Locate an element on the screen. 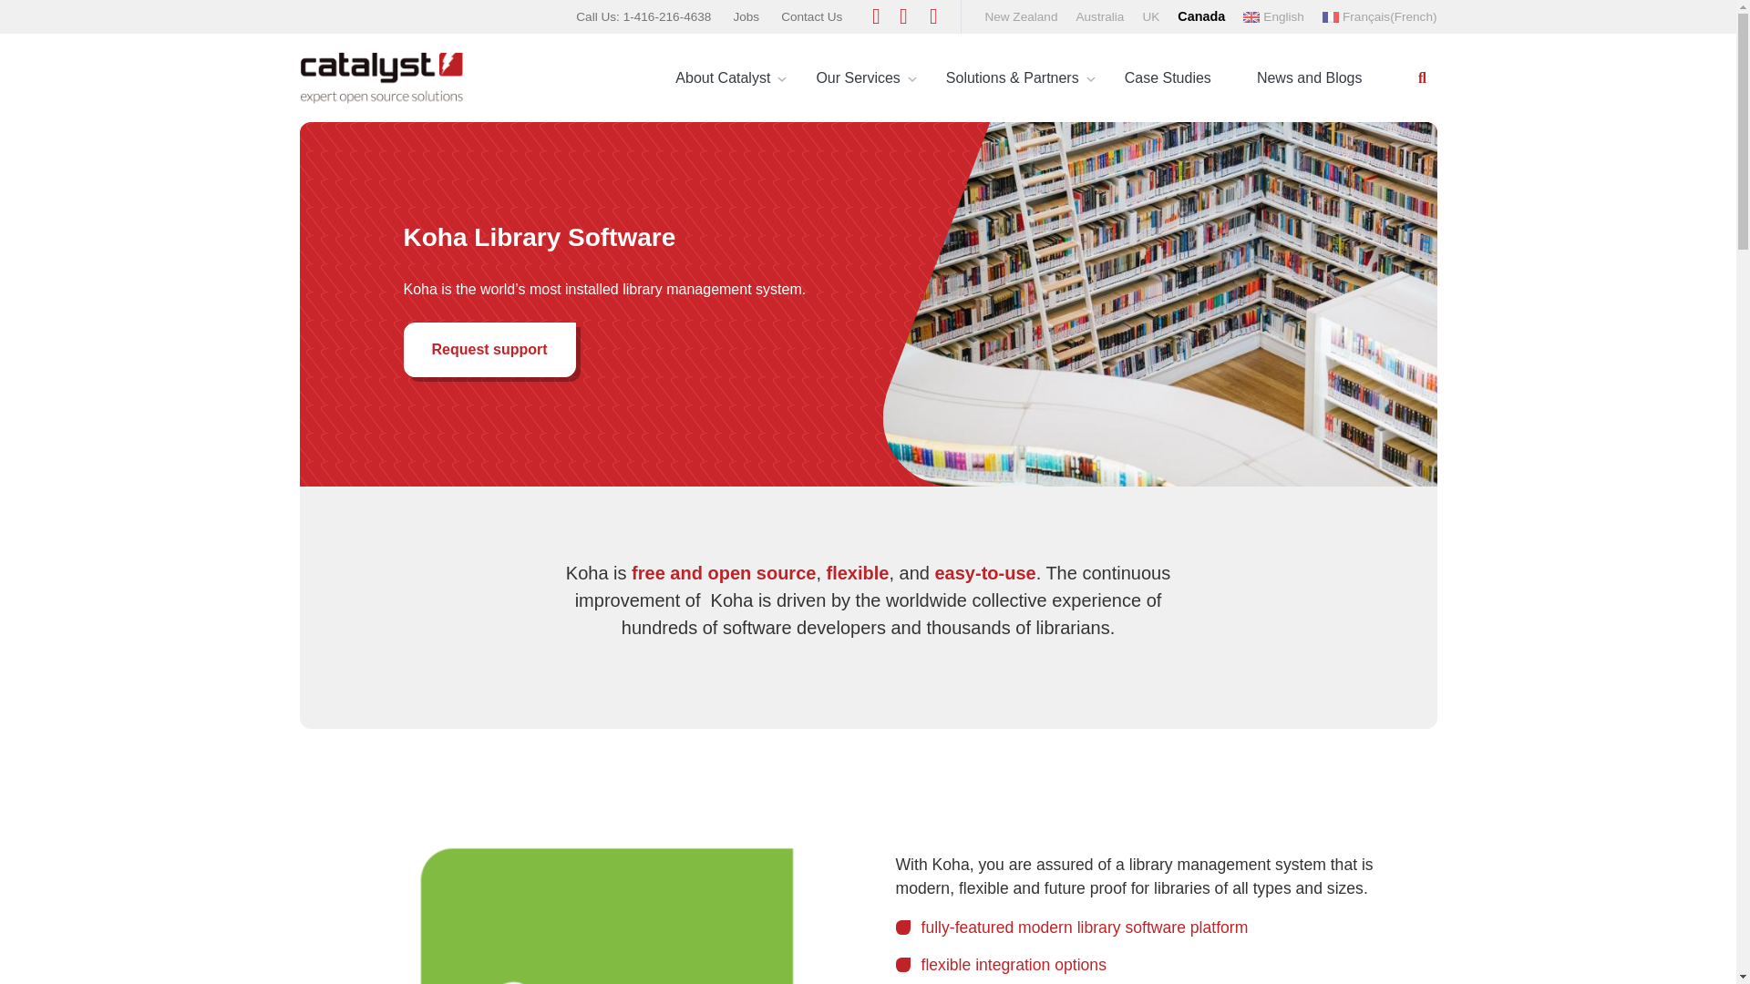 Image resolution: width=1750 pixels, height=984 pixels. Contact Us is located at coordinates (811, 16).